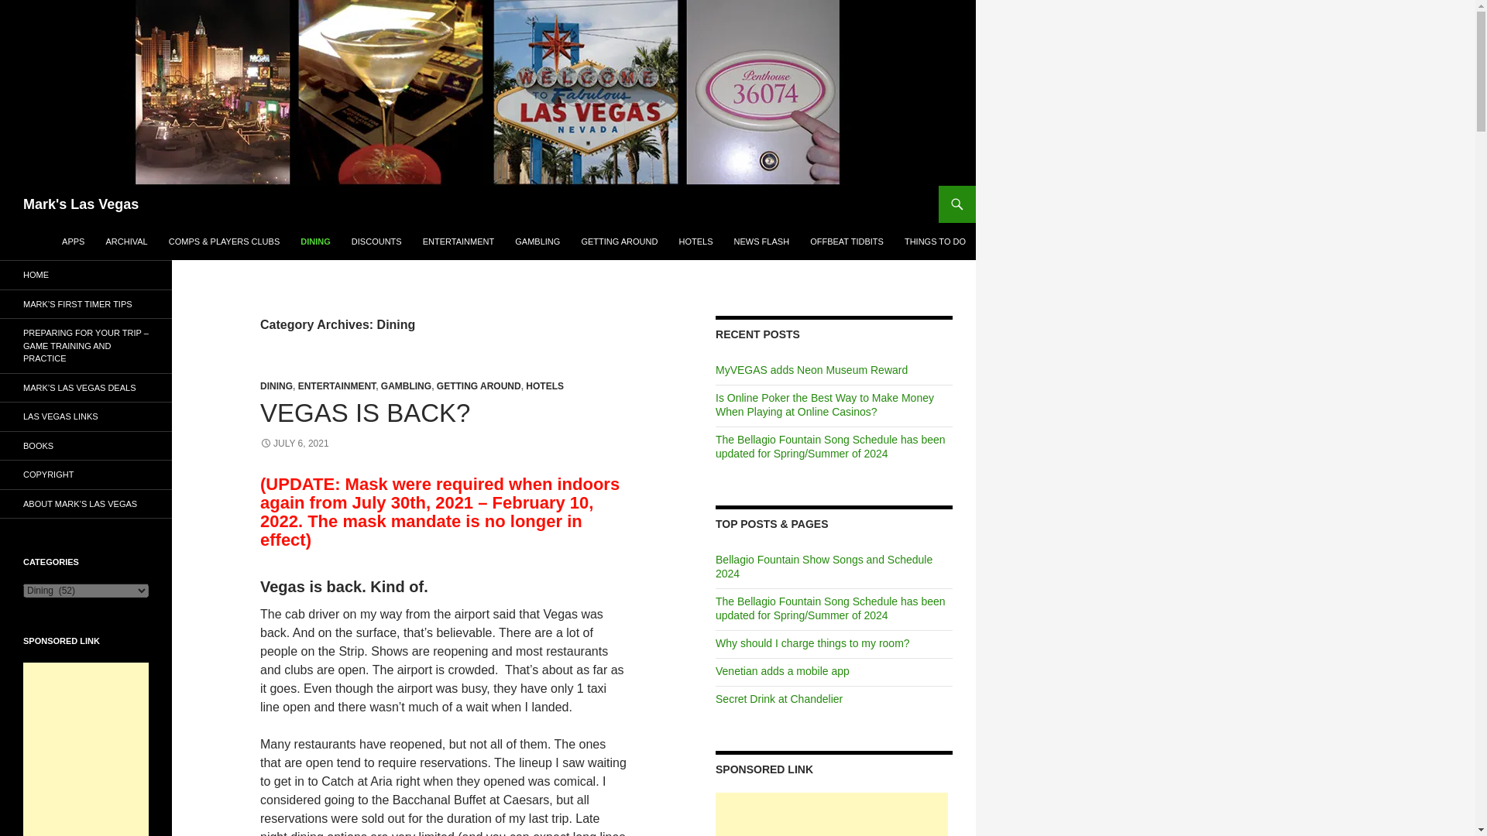 Image resolution: width=1487 pixels, height=836 pixels. Describe the element at coordinates (81, 204) in the screenshot. I see `Mark's Las Vegas` at that location.